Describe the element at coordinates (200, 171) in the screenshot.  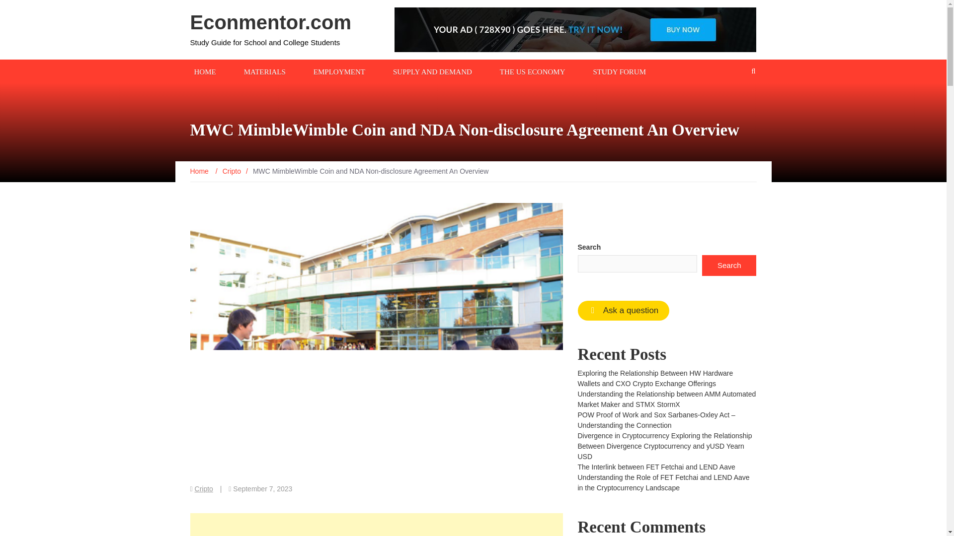
I see `Home` at that location.